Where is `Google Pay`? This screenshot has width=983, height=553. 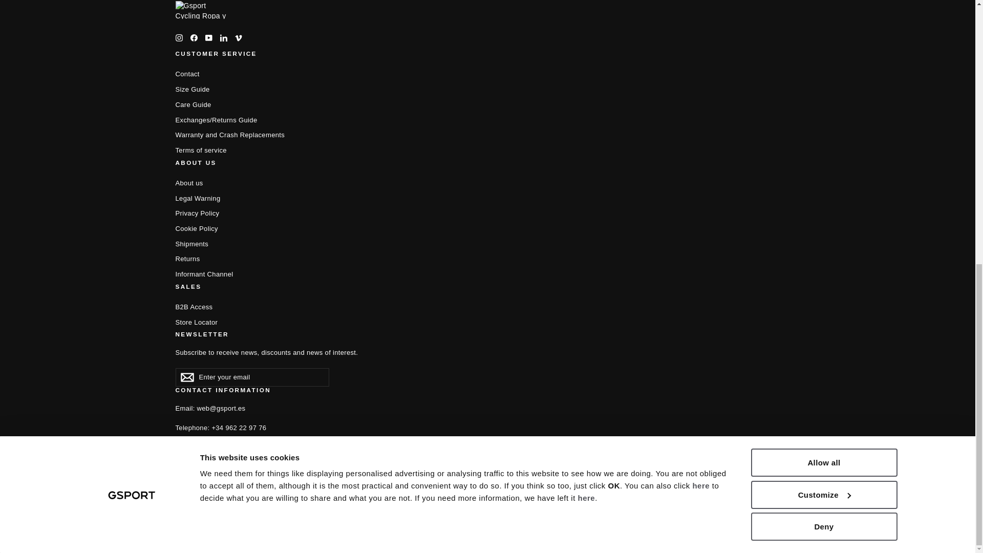 Google Pay is located at coordinates (452, 500).